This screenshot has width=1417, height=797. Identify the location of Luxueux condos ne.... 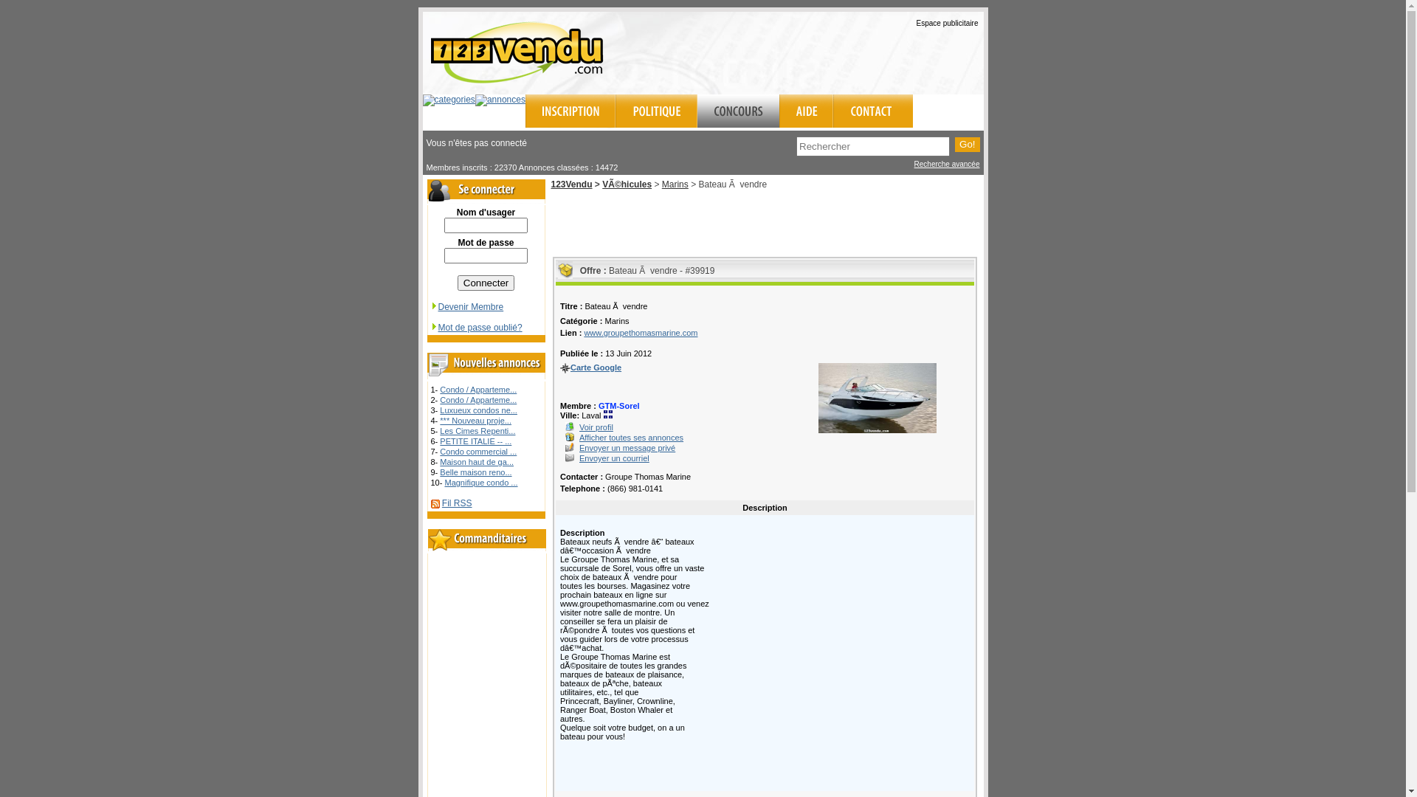
(478, 410).